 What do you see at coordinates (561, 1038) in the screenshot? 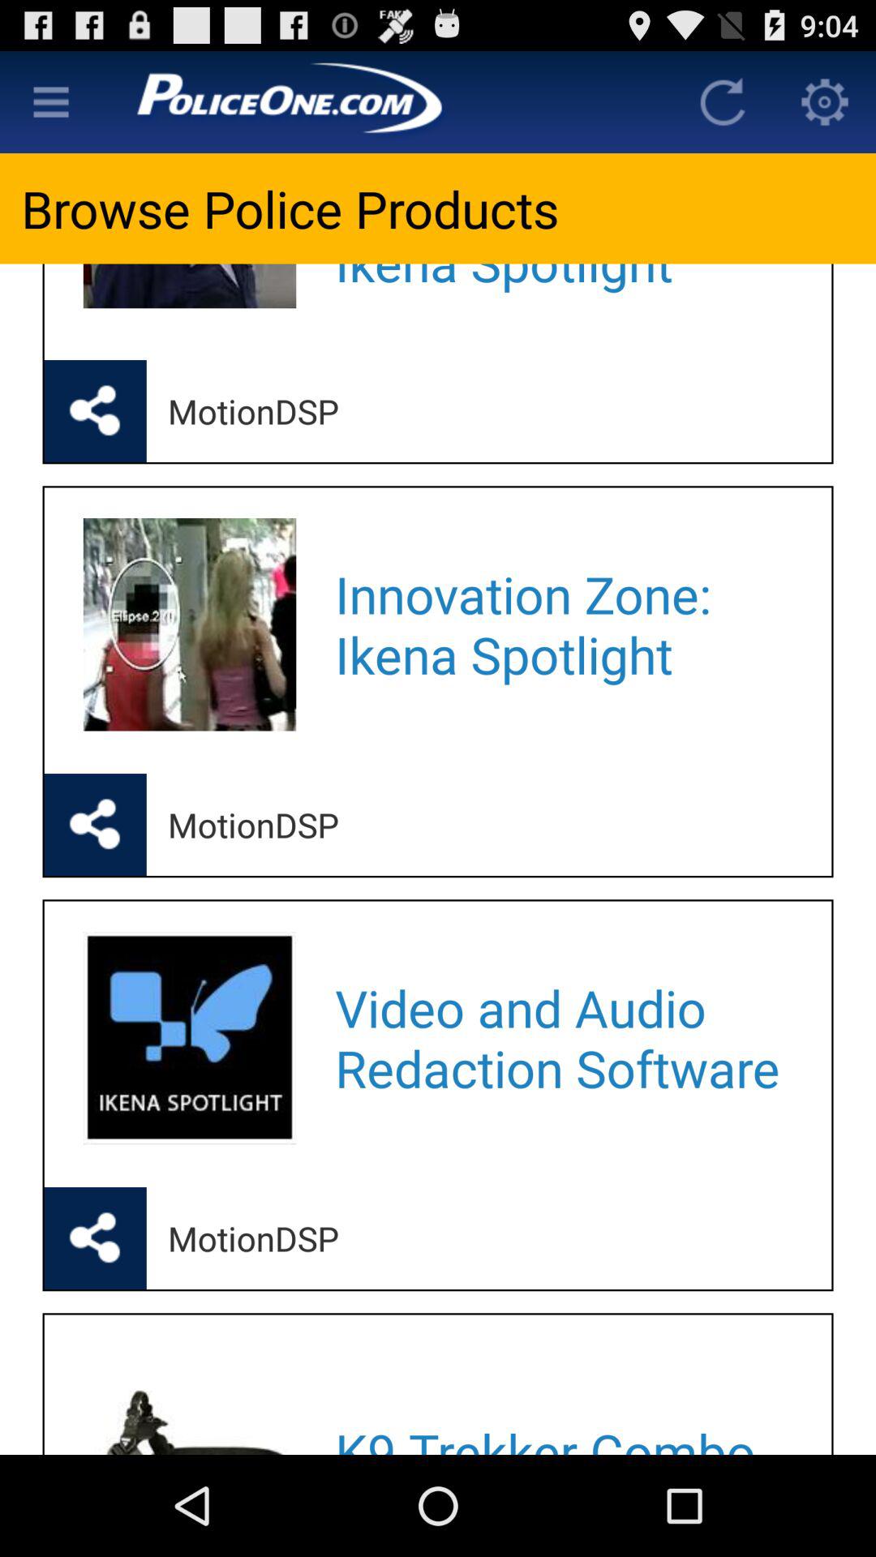
I see `launch app above motiondsp icon` at bounding box center [561, 1038].